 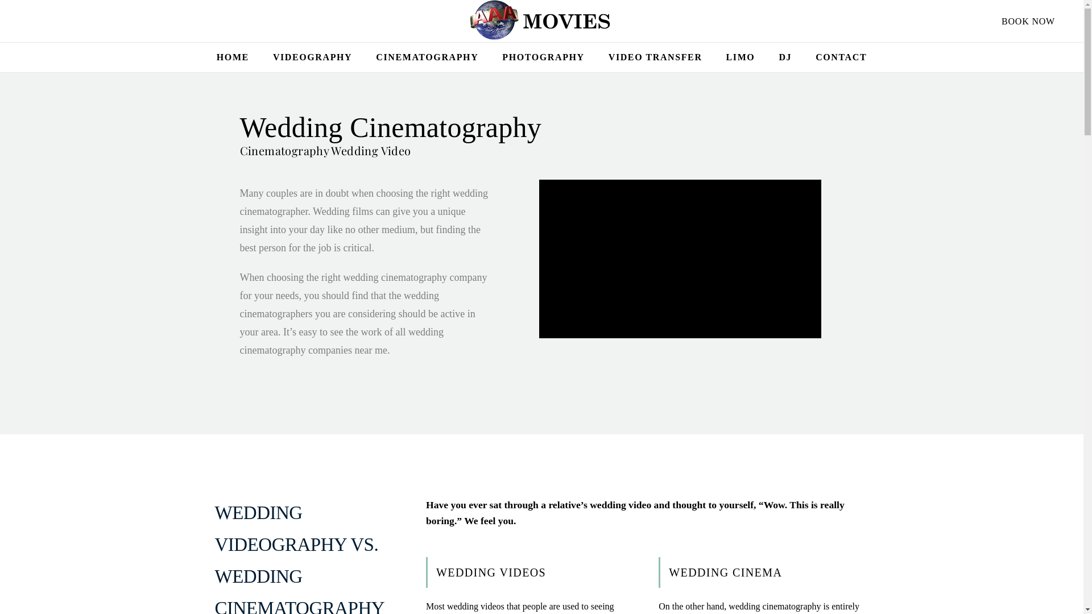 What do you see at coordinates (785, 57) in the screenshot?
I see `DJ` at bounding box center [785, 57].